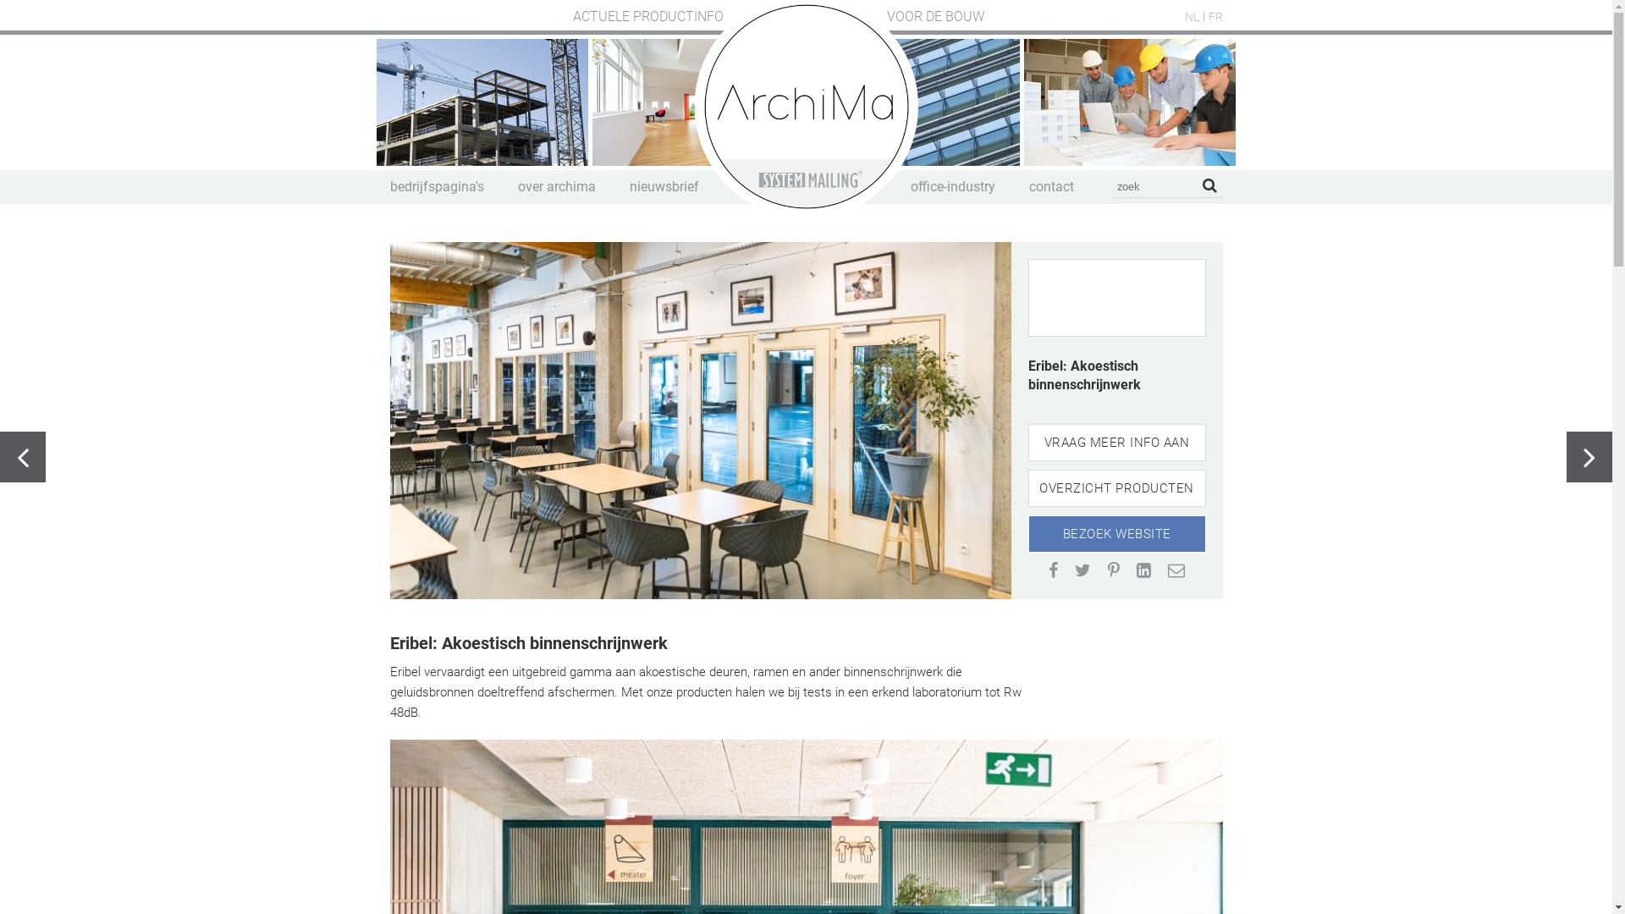  I want to click on over archima, so click(557, 186).